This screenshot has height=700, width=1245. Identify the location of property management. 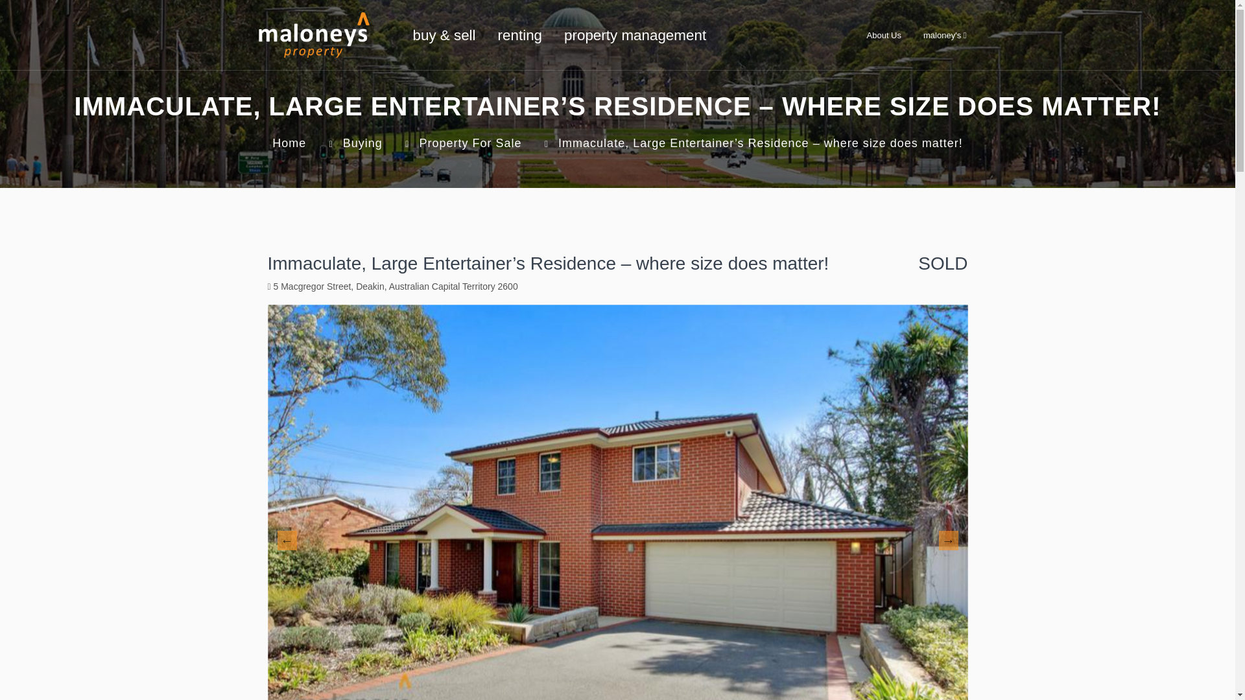
(634, 35).